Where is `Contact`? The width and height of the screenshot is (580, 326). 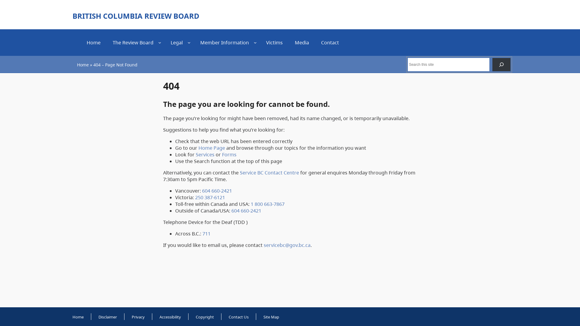 Contact is located at coordinates (330, 43).